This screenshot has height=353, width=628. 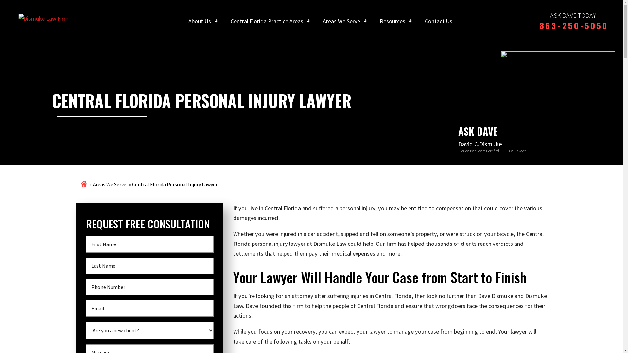 What do you see at coordinates (200, 21) in the screenshot?
I see `About Us` at bounding box center [200, 21].